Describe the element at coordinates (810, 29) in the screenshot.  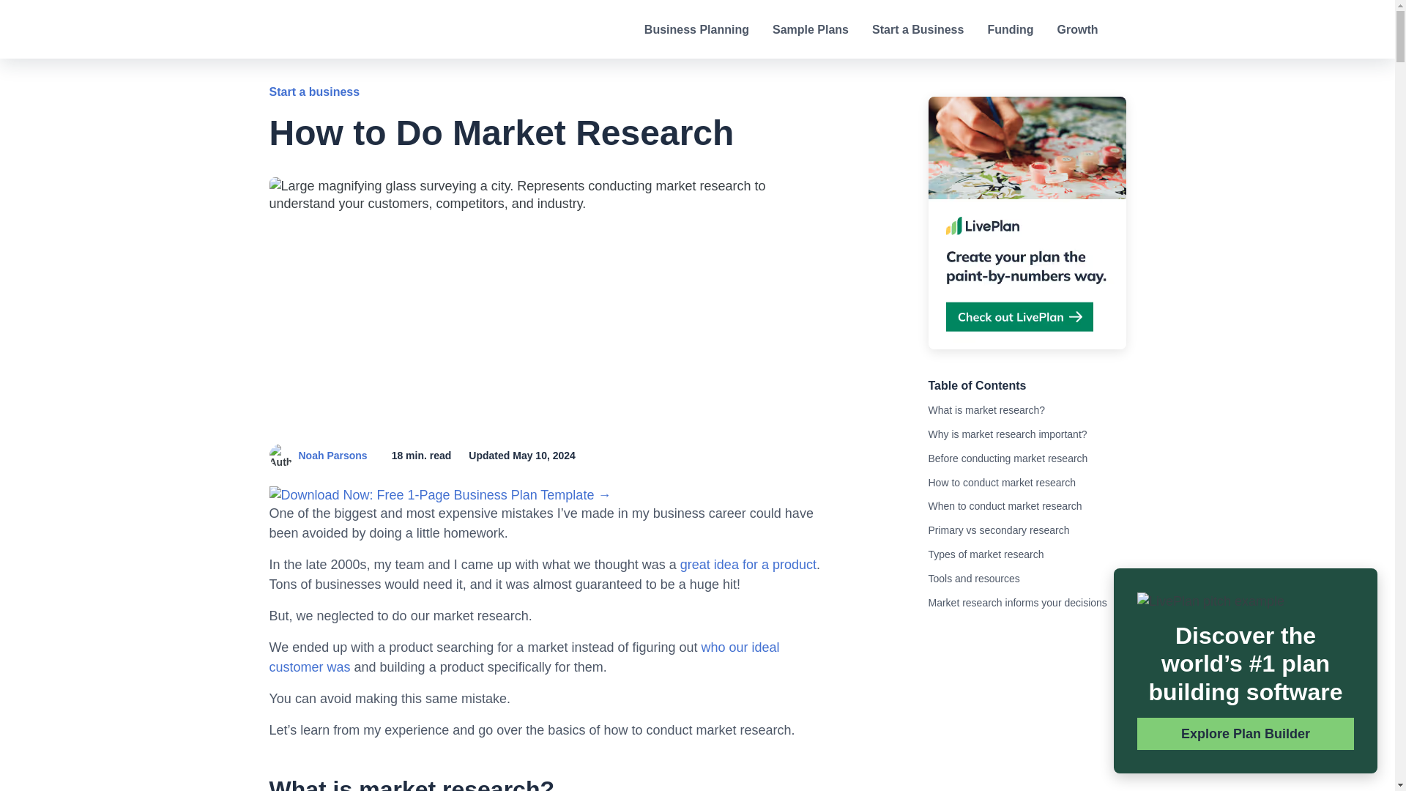
I see `Sample Plans` at that location.